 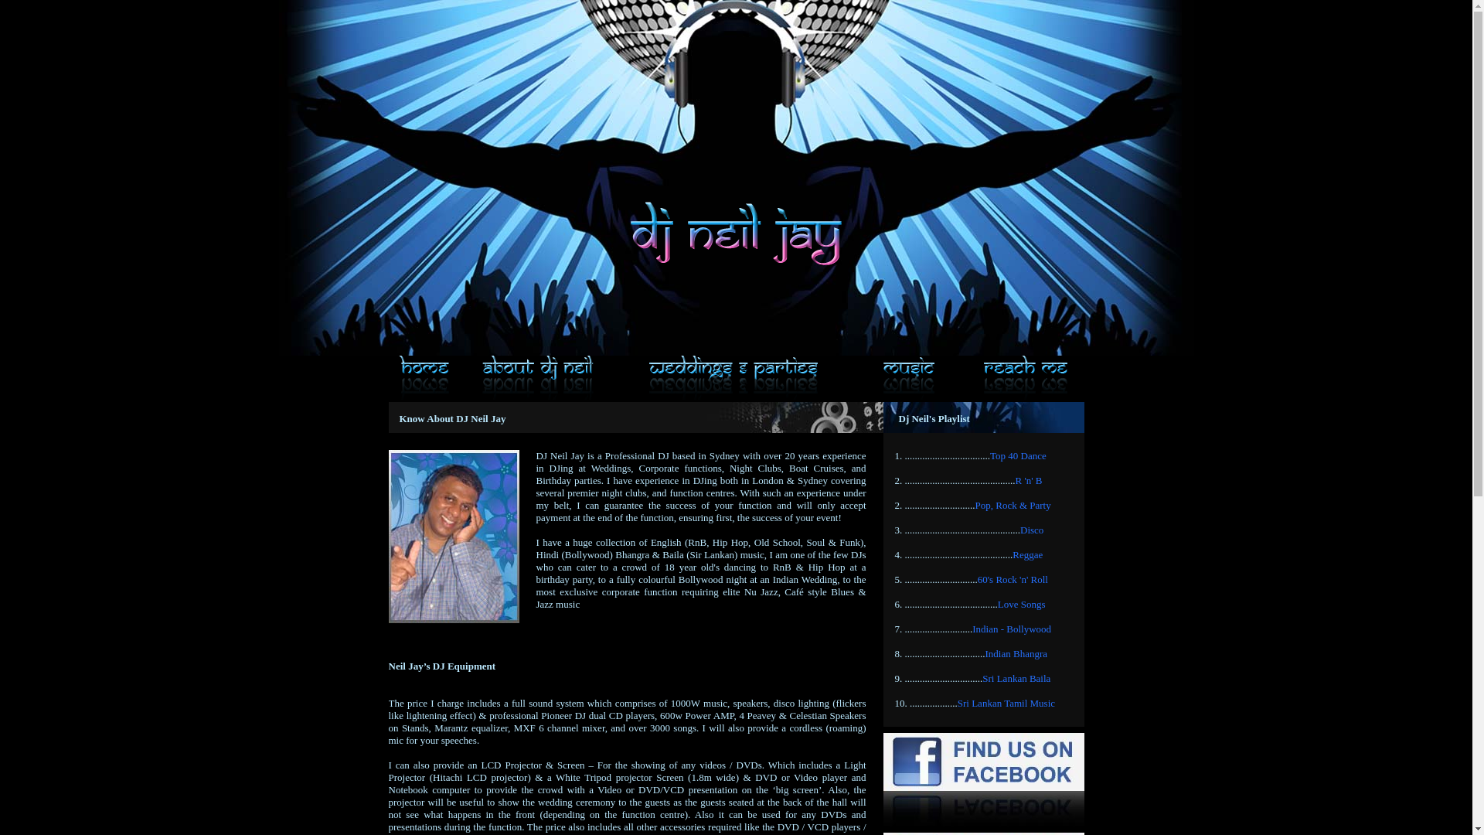 What do you see at coordinates (1016, 654) in the screenshot?
I see `Indian Bhangra` at bounding box center [1016, 654].